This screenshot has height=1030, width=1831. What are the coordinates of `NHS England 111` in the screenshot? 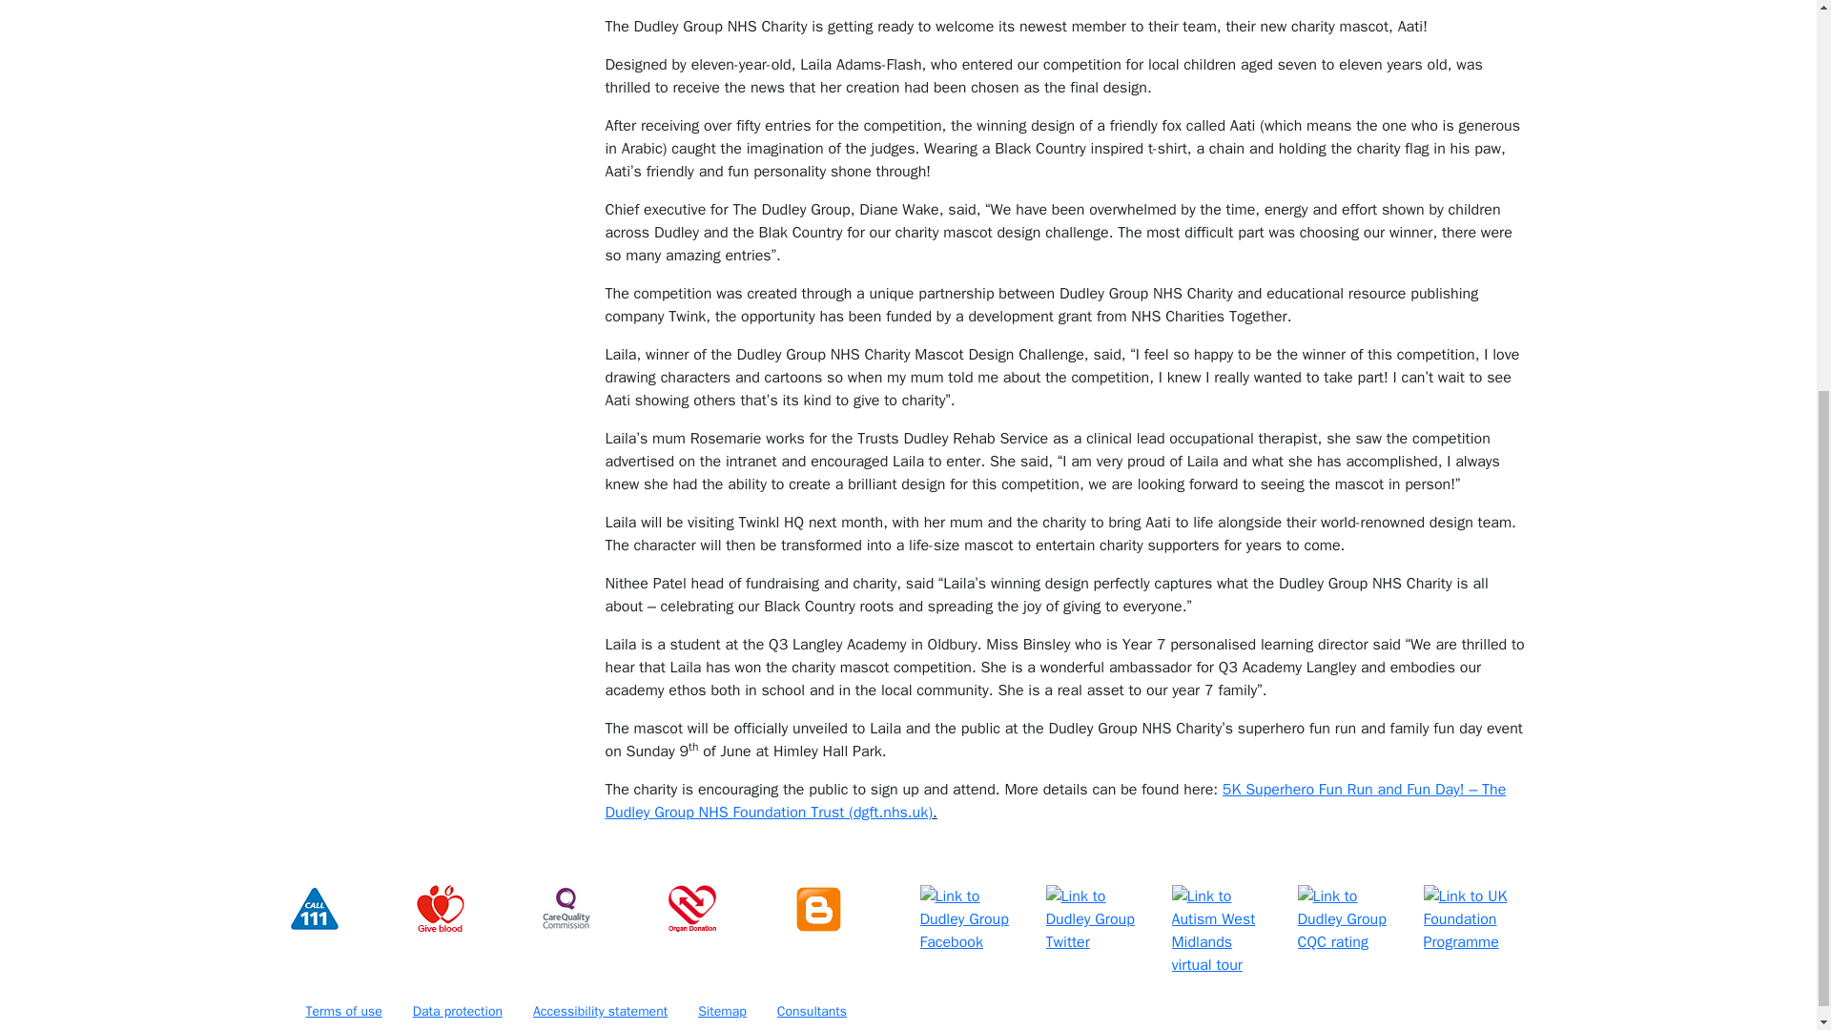 It's located at (313, 908).